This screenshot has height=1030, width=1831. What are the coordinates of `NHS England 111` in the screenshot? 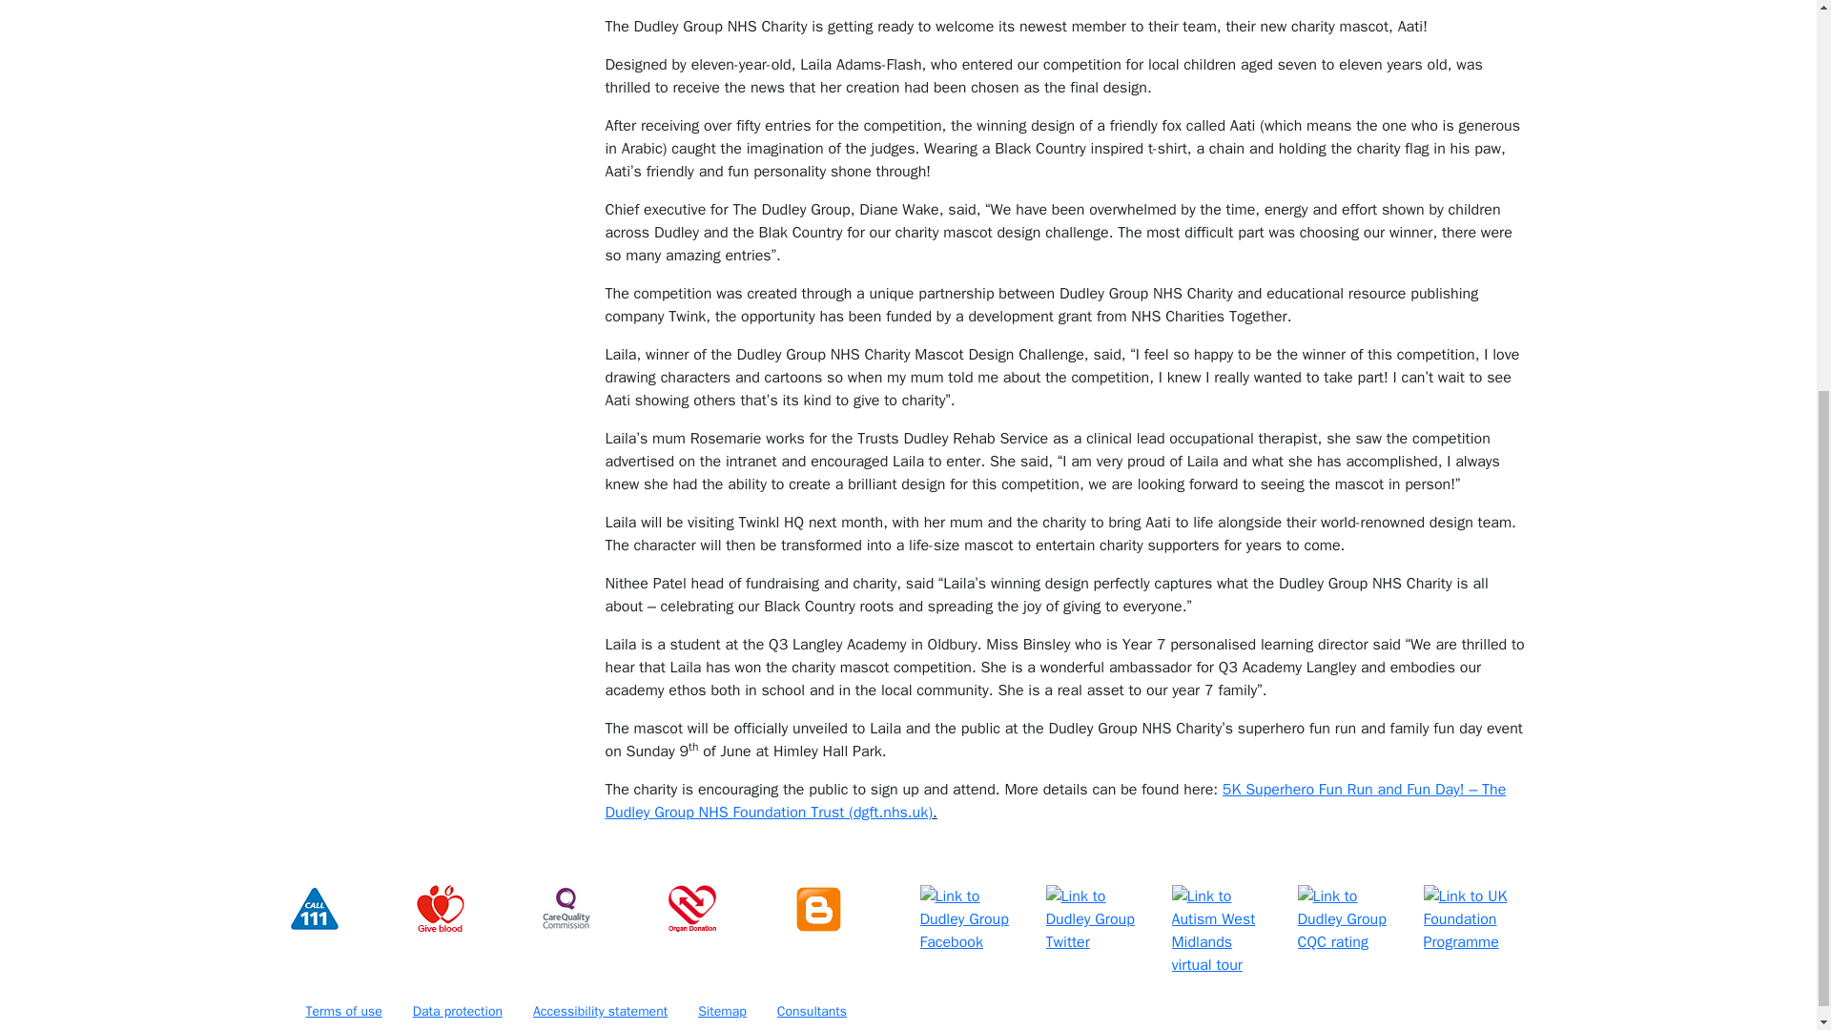 It's located at (313, 908).